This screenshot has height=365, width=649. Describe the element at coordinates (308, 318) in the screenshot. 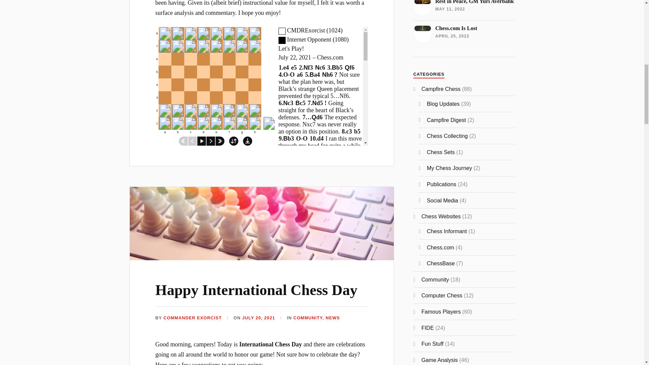

I see `COMMANDER EXORCIST` at that location.